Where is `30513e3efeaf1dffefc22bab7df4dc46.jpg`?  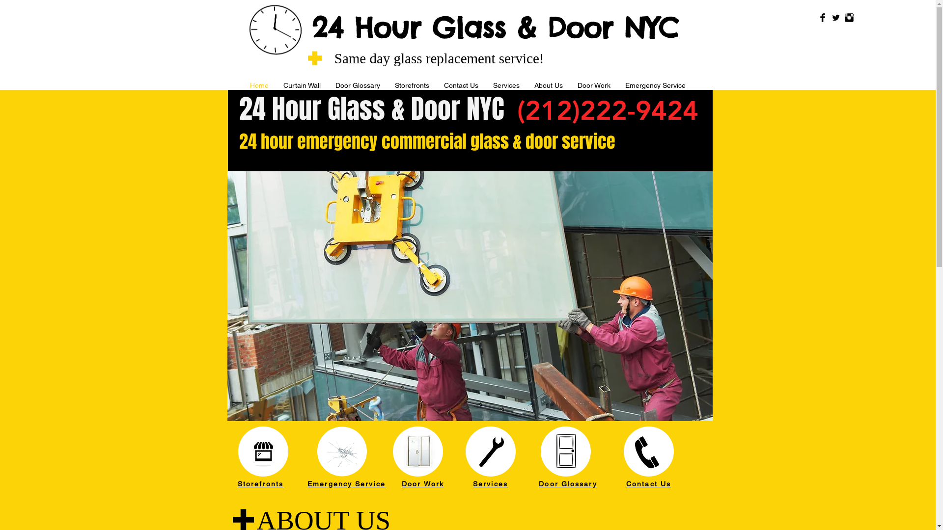 30513e3efeaf1dffefc22bab7df4dc46.jpg is located at coordinates (420, 451).